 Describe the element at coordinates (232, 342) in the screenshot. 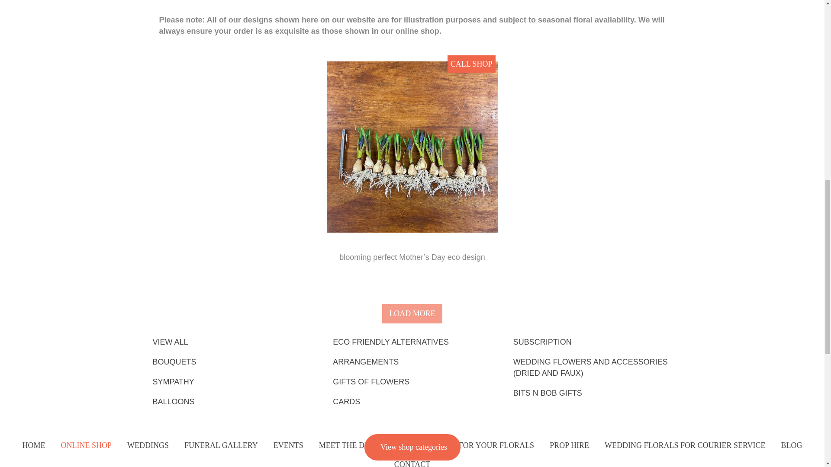

I see `VIEW ALL` at that location.